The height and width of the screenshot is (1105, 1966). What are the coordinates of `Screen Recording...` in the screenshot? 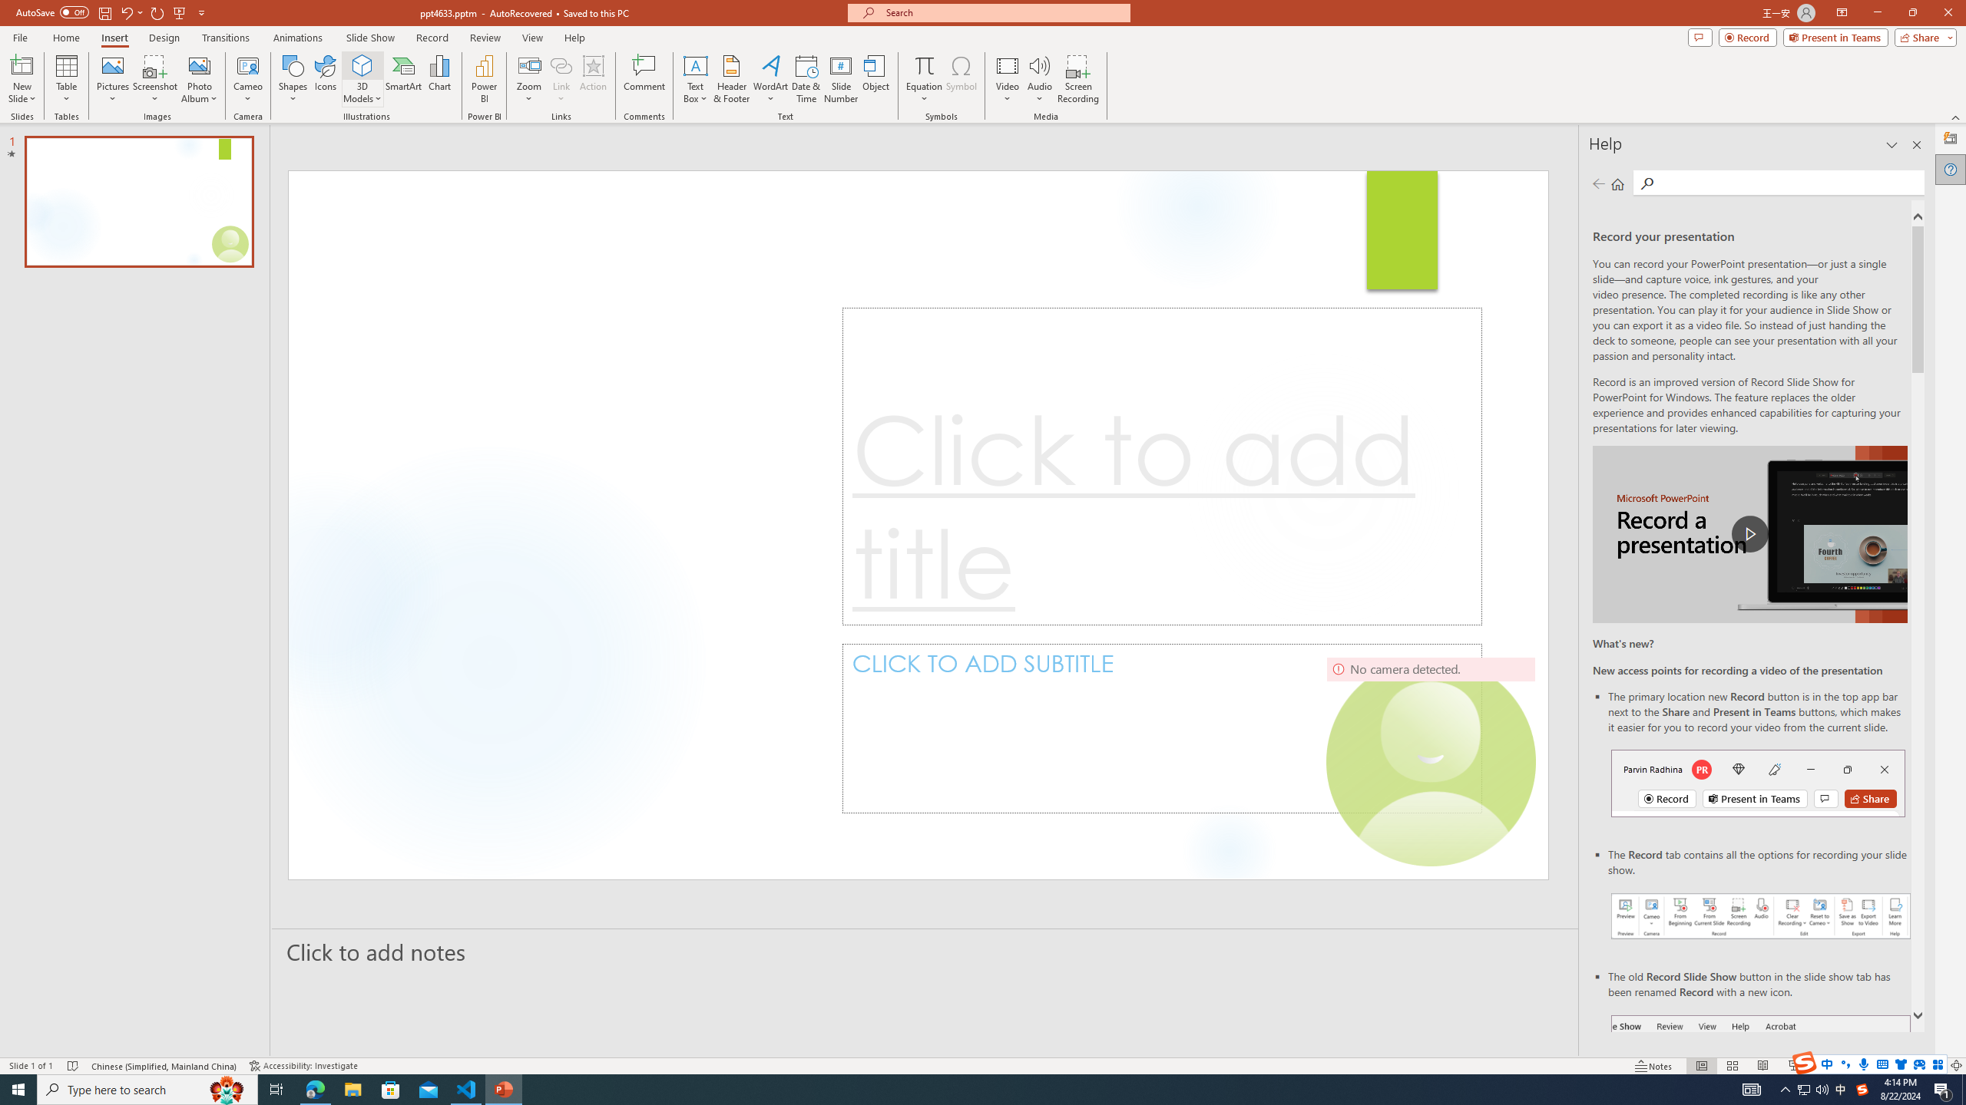 It's located at (1078, 79).